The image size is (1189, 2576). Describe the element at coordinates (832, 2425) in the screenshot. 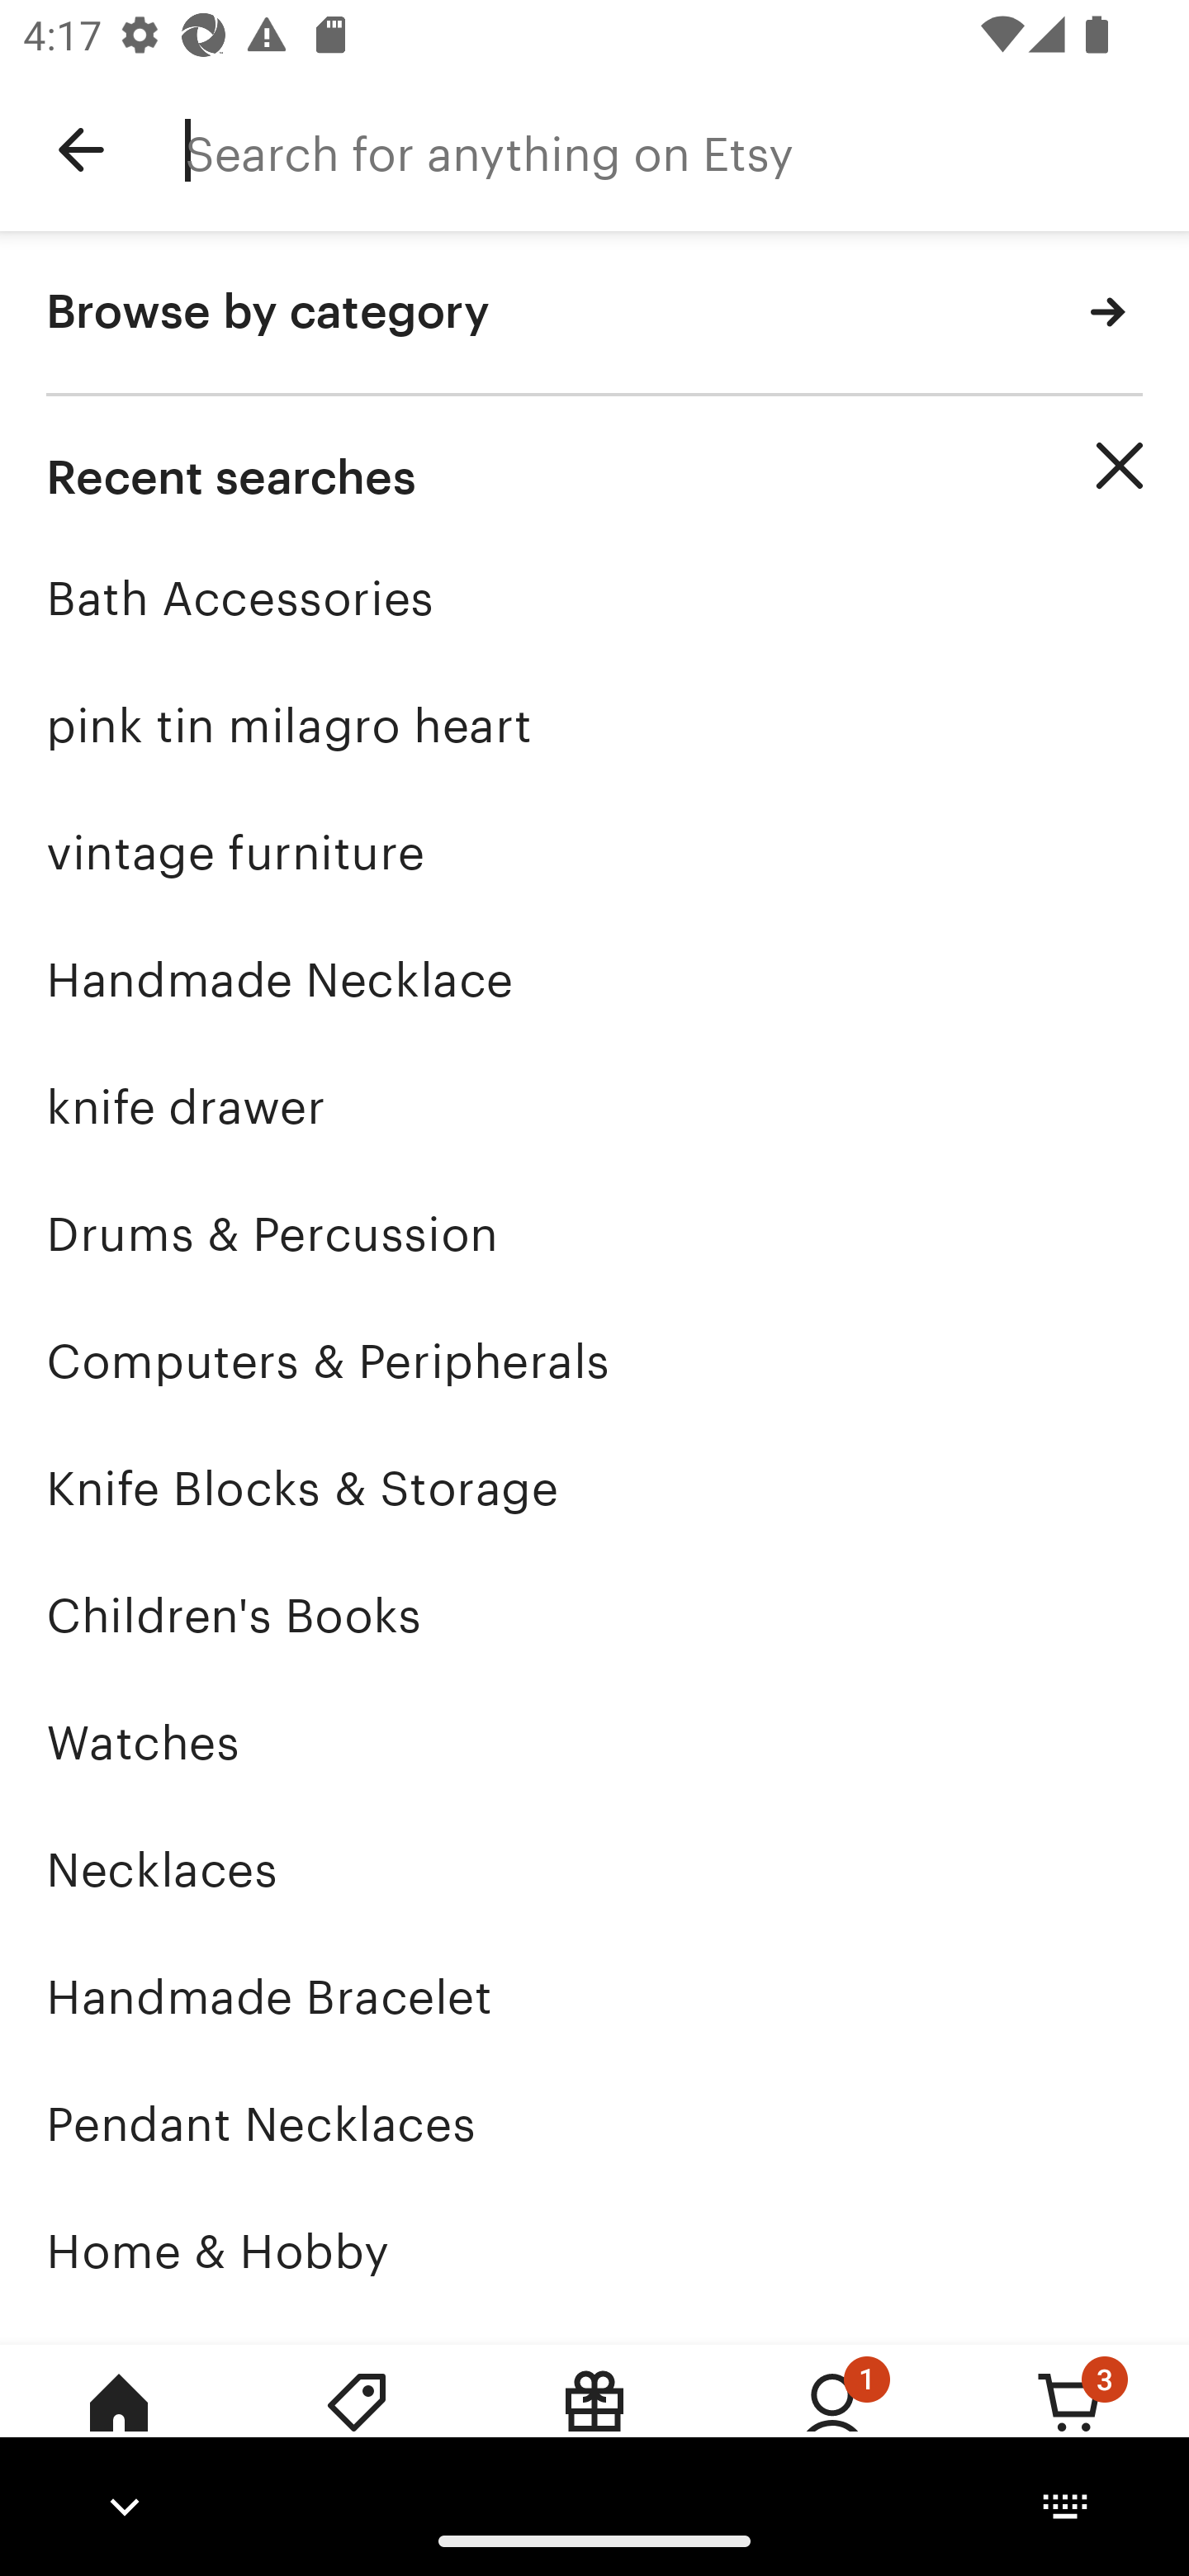

I see `You, 1 new notification` at that location.